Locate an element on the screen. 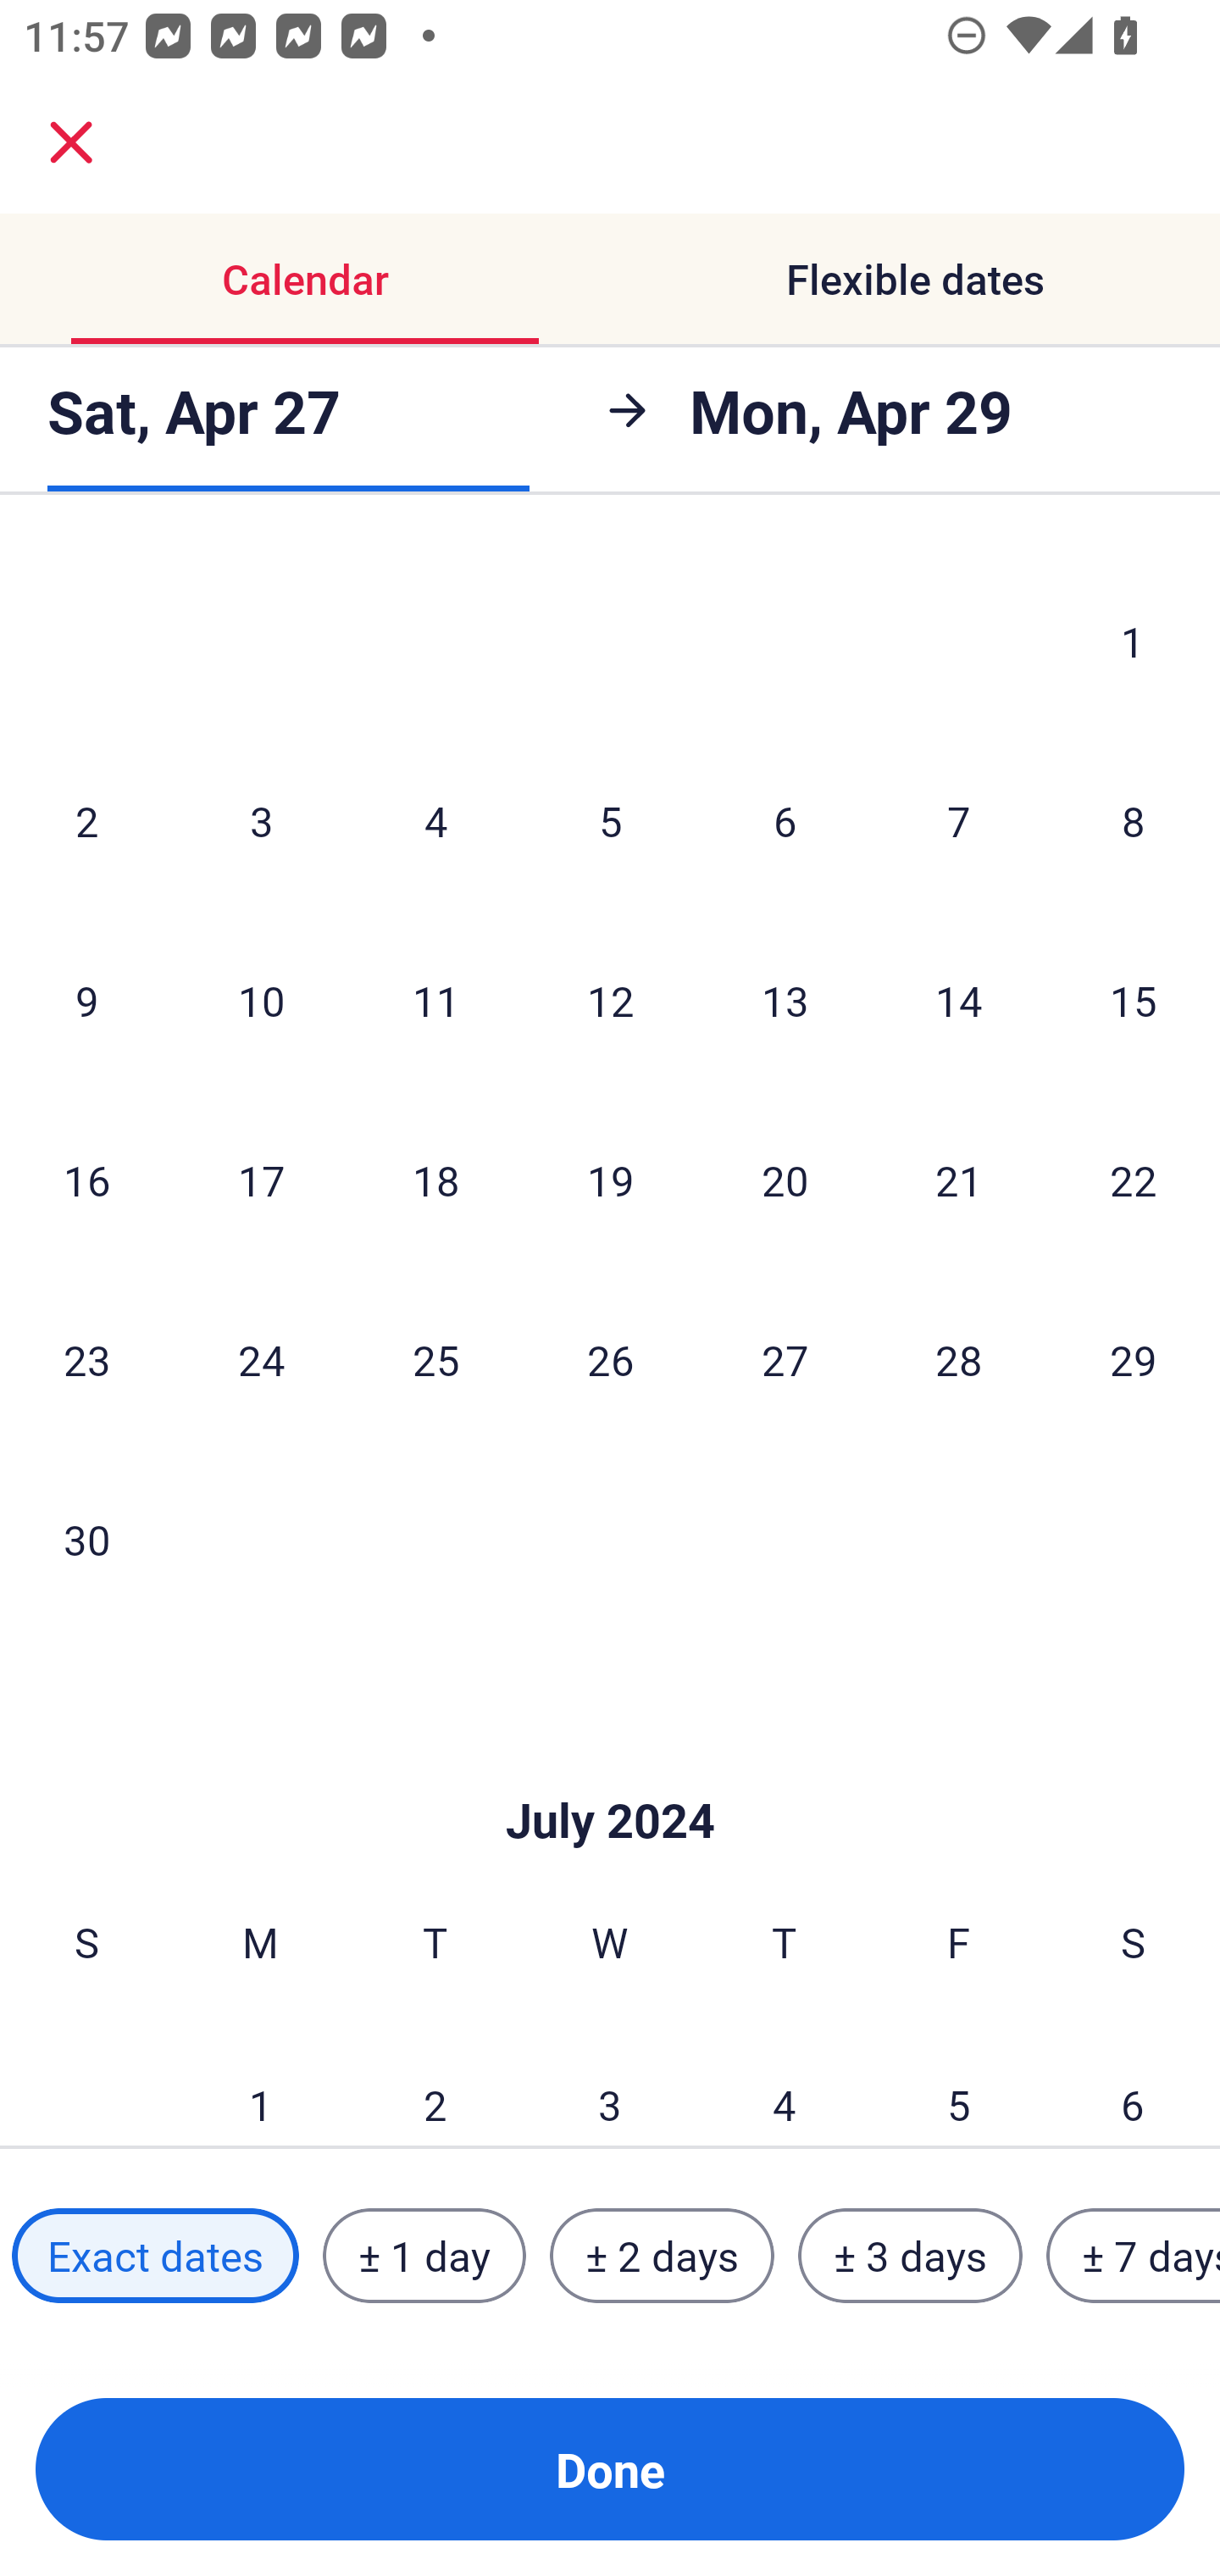  ± 1 day is located at coordinates (424, 2255).